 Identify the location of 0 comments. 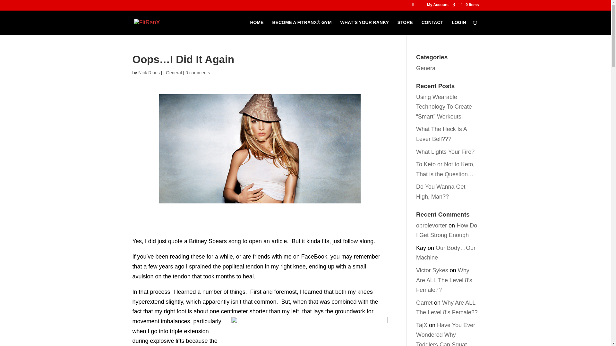
(198, 73).